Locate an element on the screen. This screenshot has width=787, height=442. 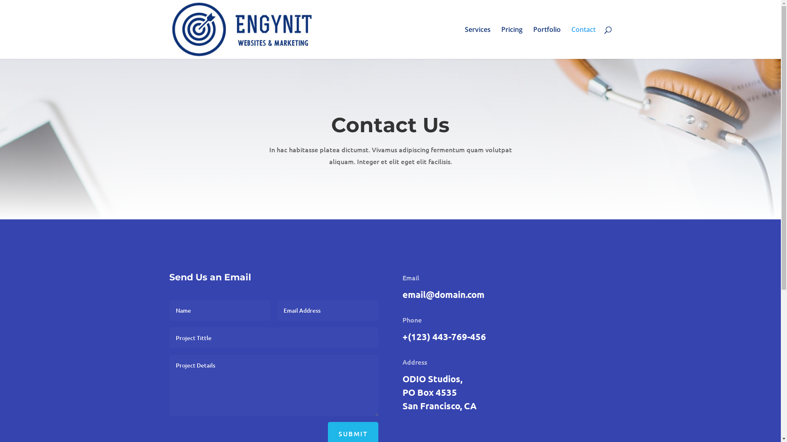
Contact is located at coordinates (584, 43).